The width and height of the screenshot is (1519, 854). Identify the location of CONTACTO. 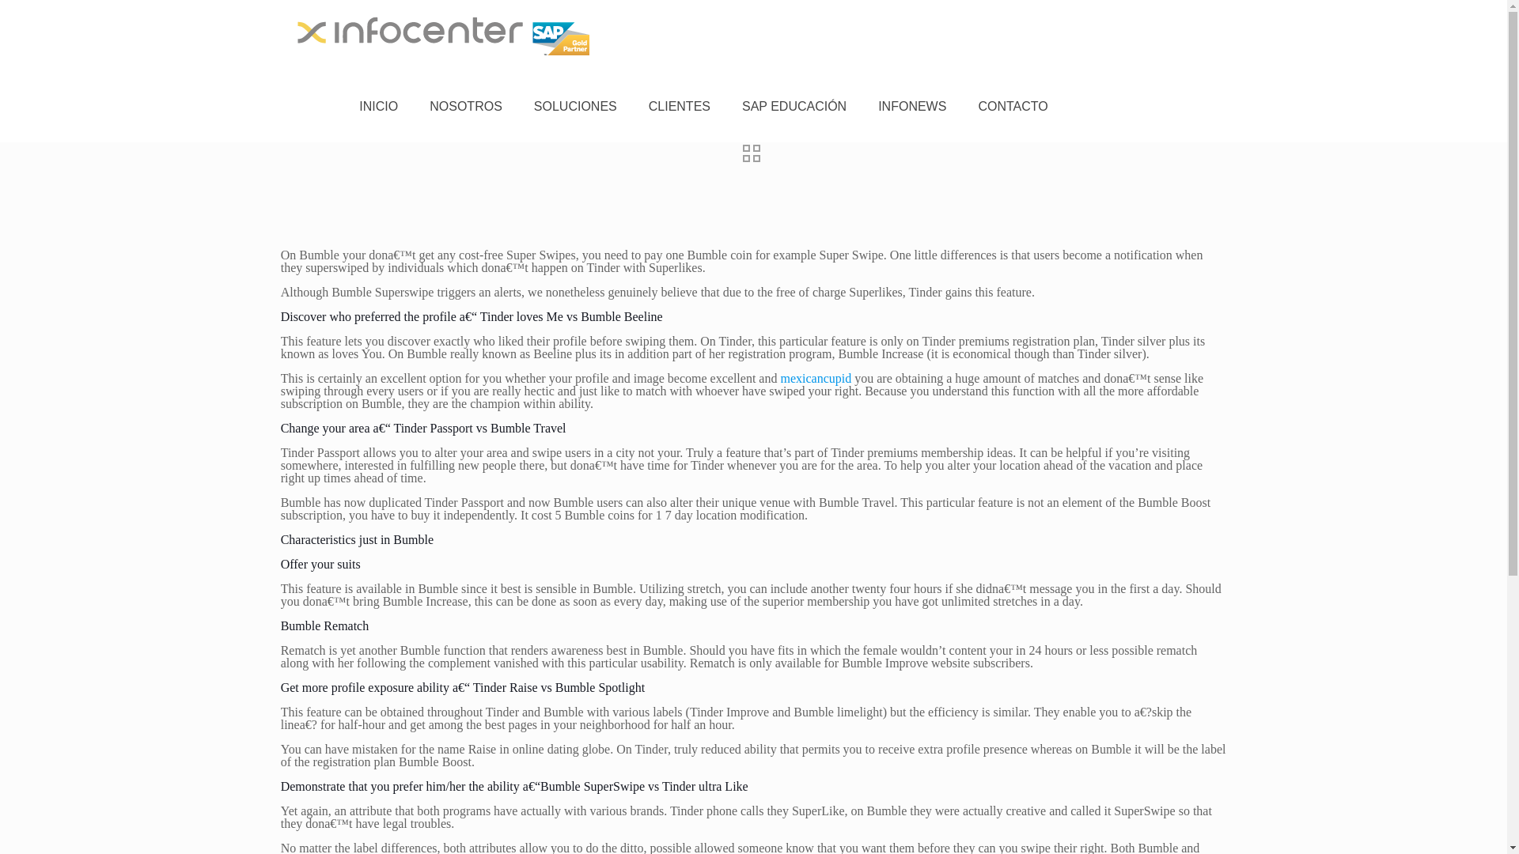
(1013, 106).